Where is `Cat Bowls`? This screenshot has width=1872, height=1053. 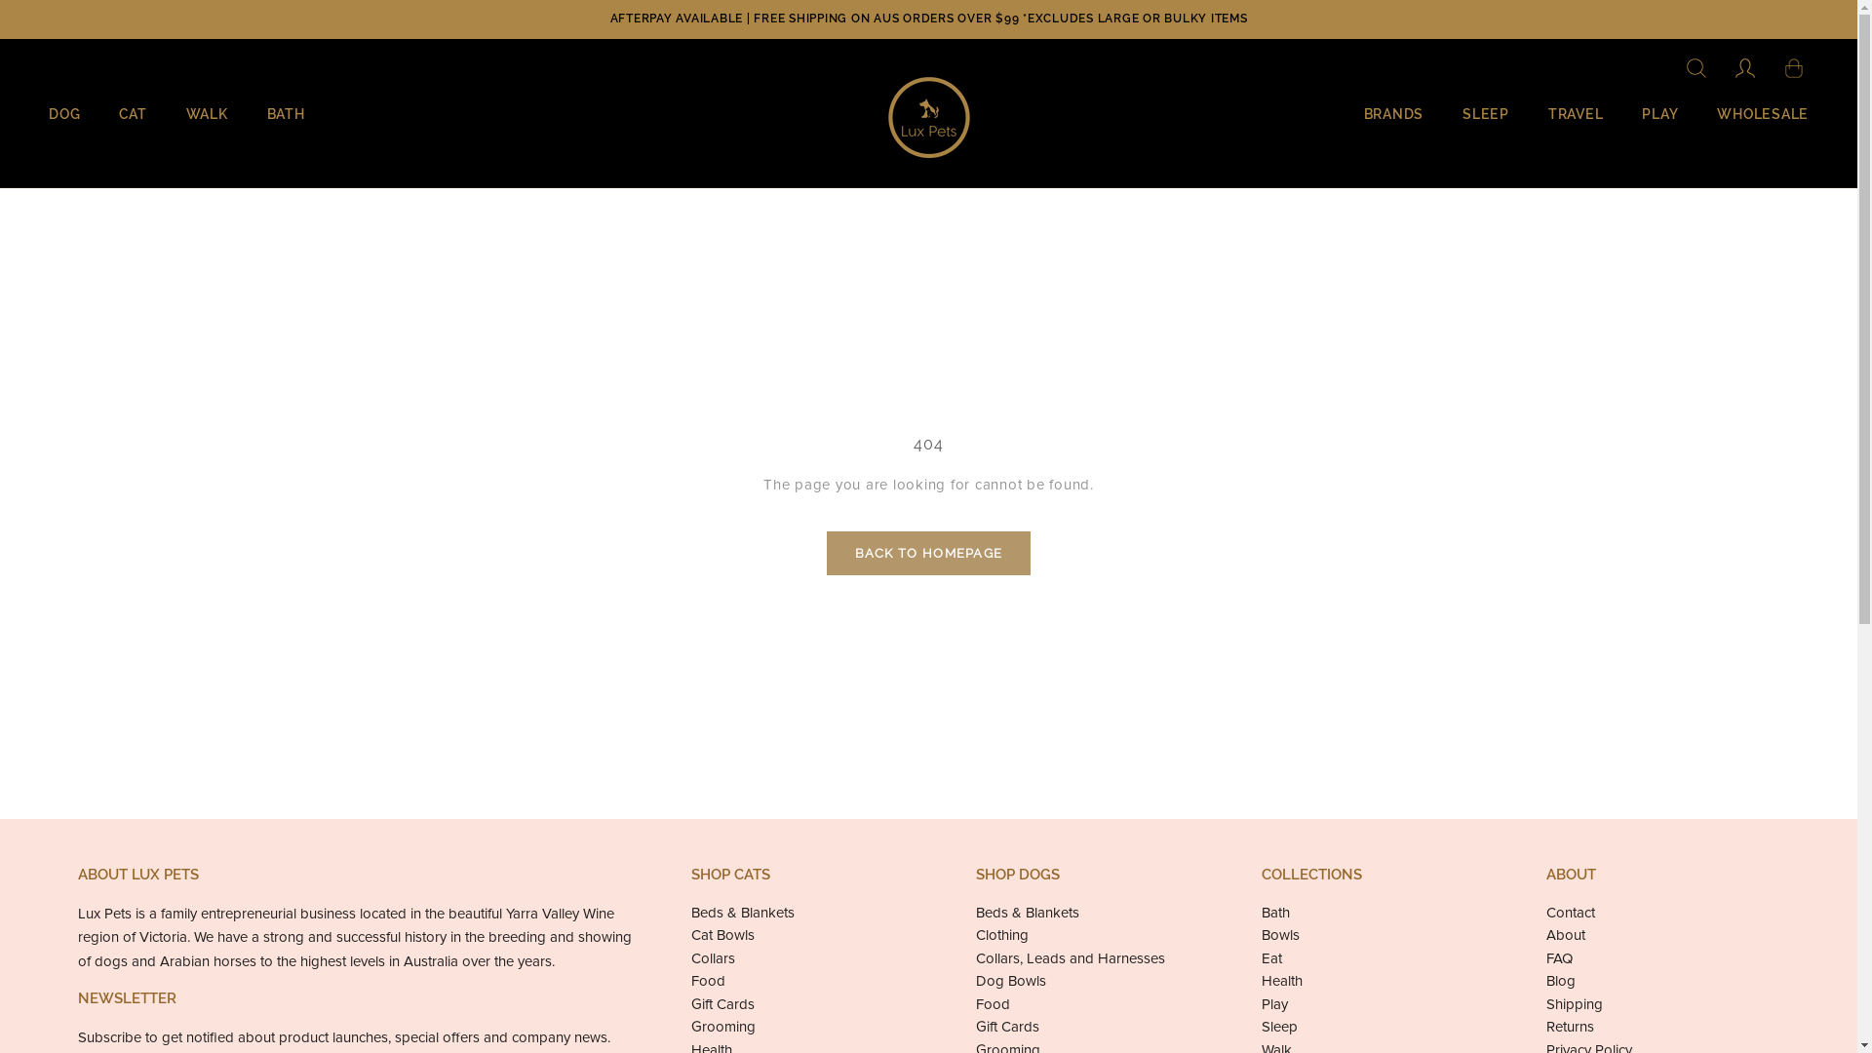
Cat Bowls is located at coordinates (807, 936).